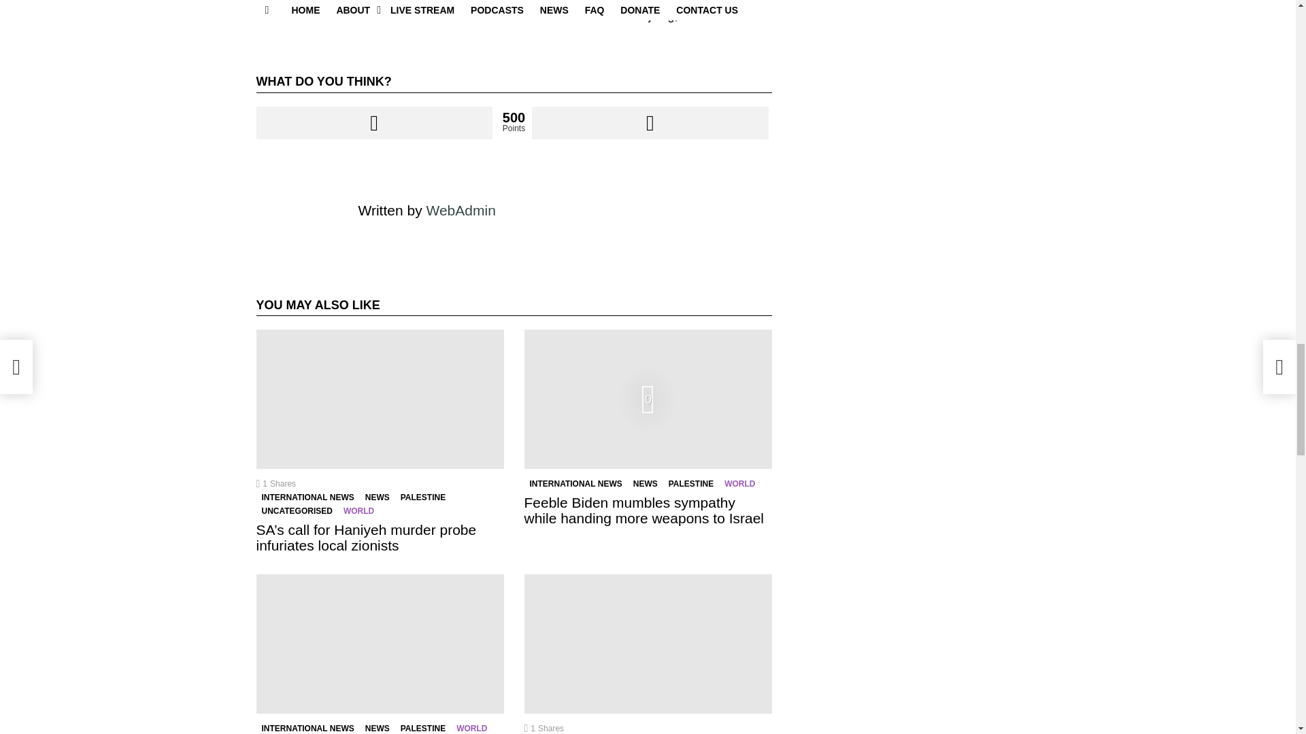 The width and height of the screenshot is (1306, 734). I want to click on UNCATEGORISED, so click(297, 511).